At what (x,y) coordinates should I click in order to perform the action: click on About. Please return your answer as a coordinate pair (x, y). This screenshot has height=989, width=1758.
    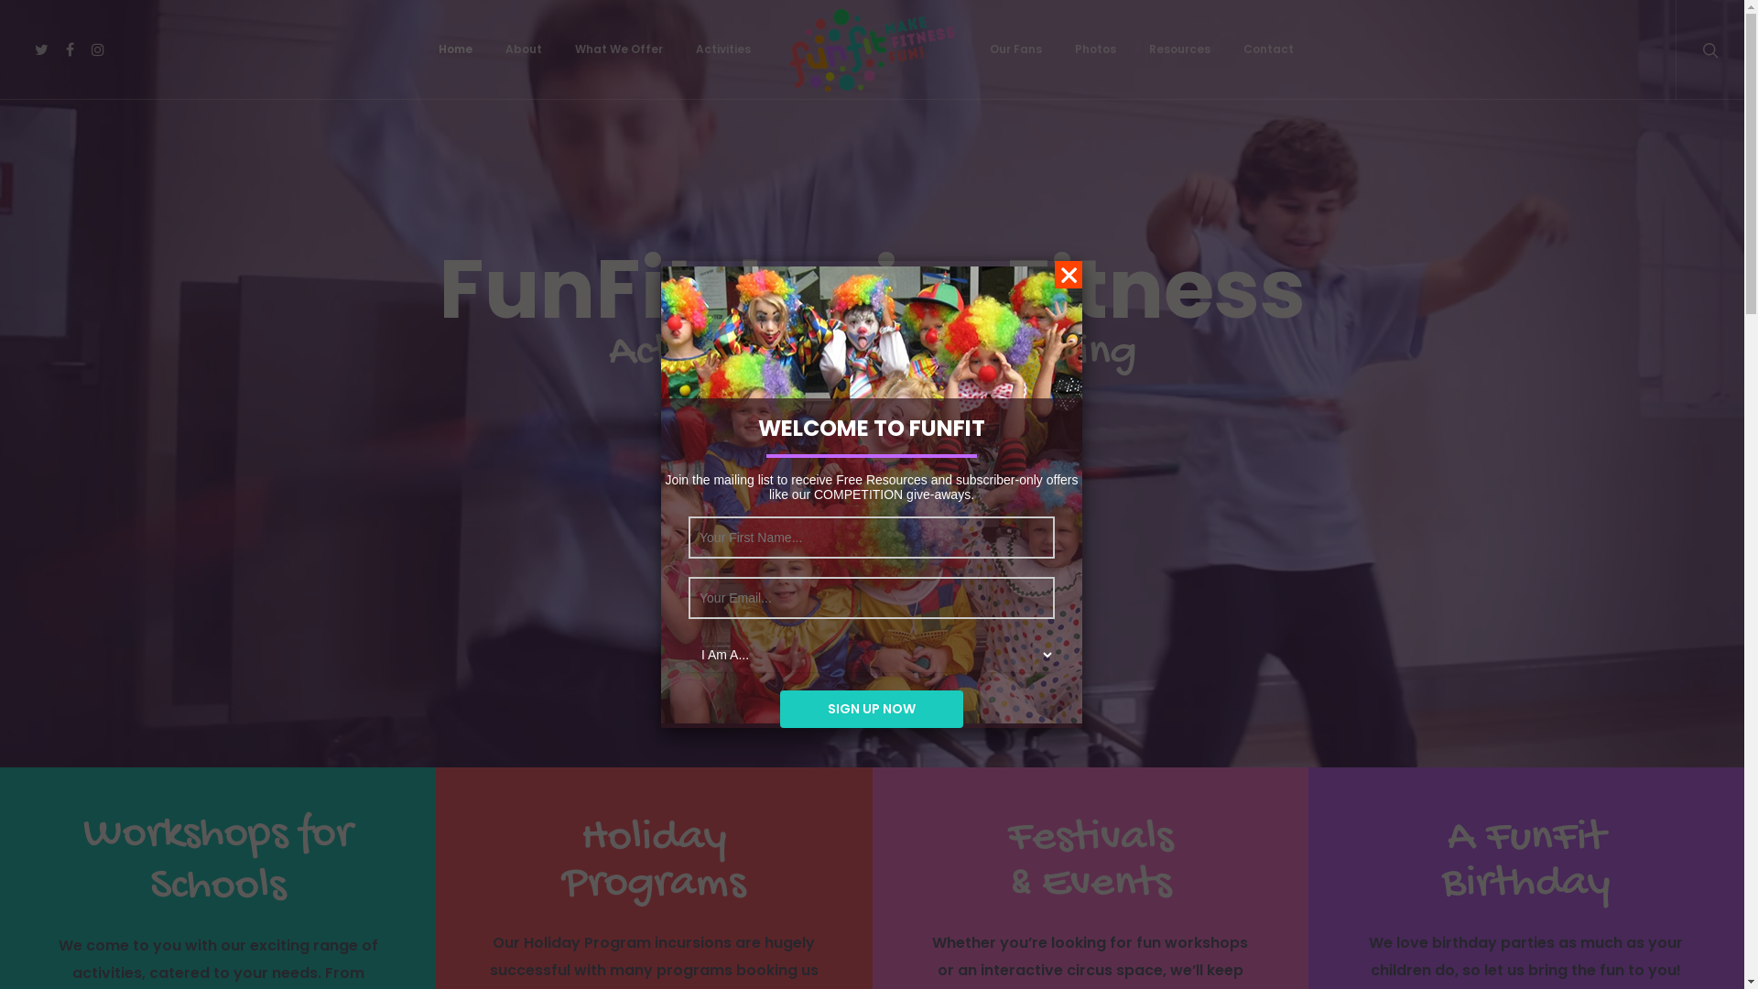
    Looking at the image, I should click on (524, 55).